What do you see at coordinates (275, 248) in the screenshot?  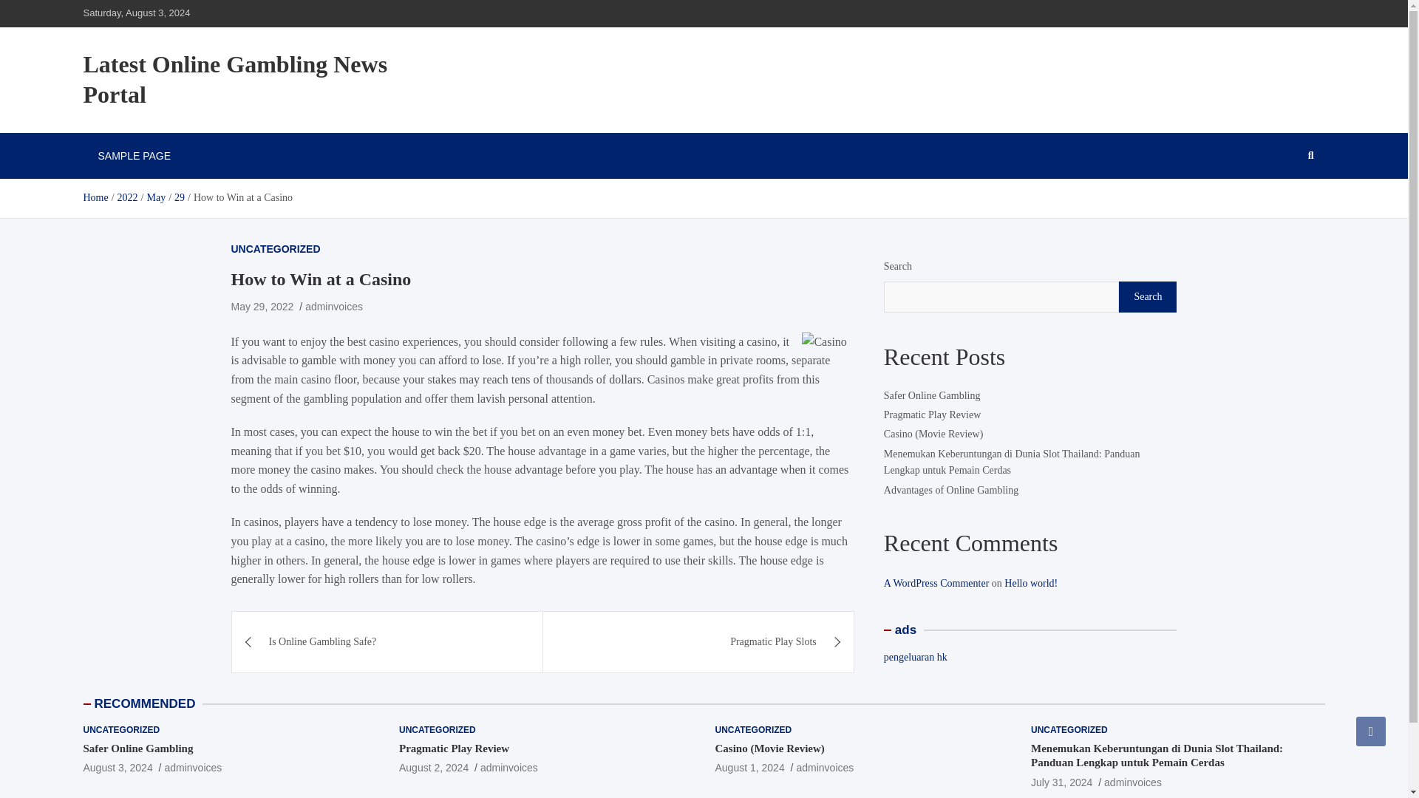 I see `UNCATEGORIZED` at bounding box center [275, 248].